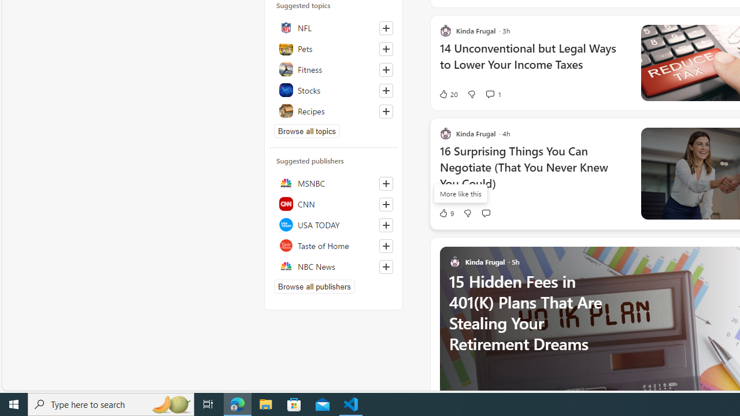 The height and width of the screenshot is (416, 740). What do you see at coordinates (386, 267) in the screenshot?
I see `Follow this source` at bounding box center [386, 267].